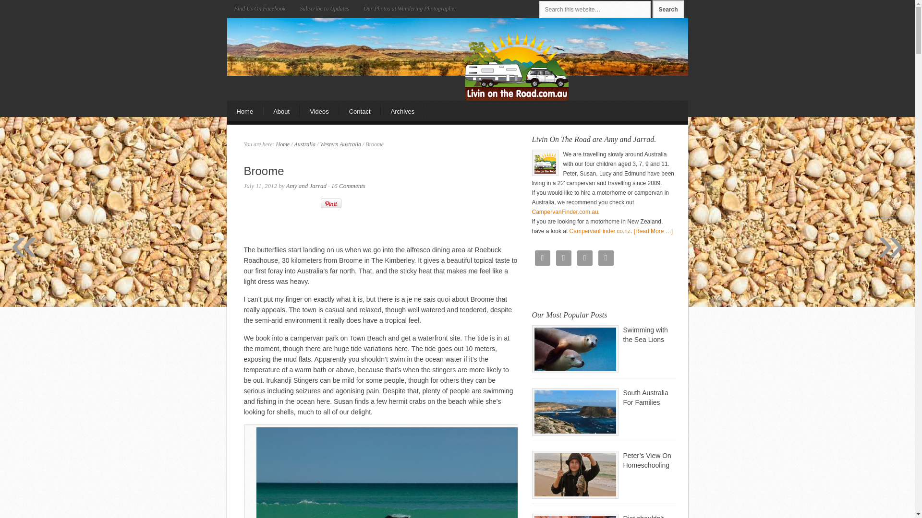  What do you see at coordinates (320, 111) in the screenshot?
I see `Videos` at bounding box center [320, 111].